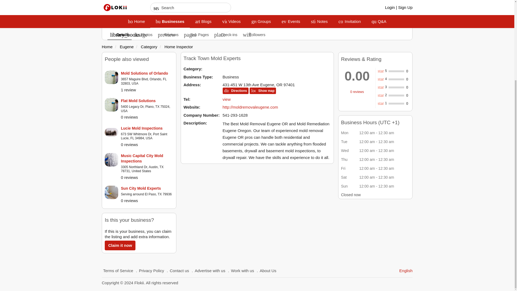 This screenshot has width=517, height=291. I want to click on wifi Followers, so click(254, 34).